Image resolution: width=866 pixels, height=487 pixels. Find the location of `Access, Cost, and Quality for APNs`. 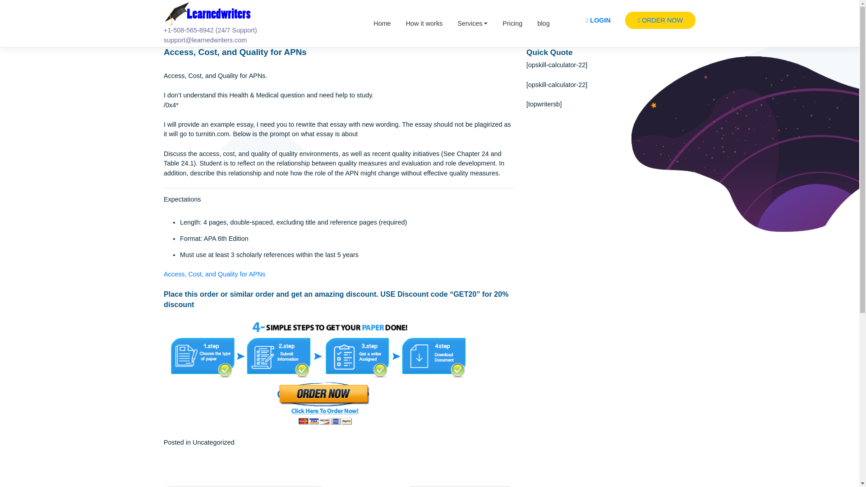

Access, Cost, and Quality for APNs is located at coordinates (238, 305).